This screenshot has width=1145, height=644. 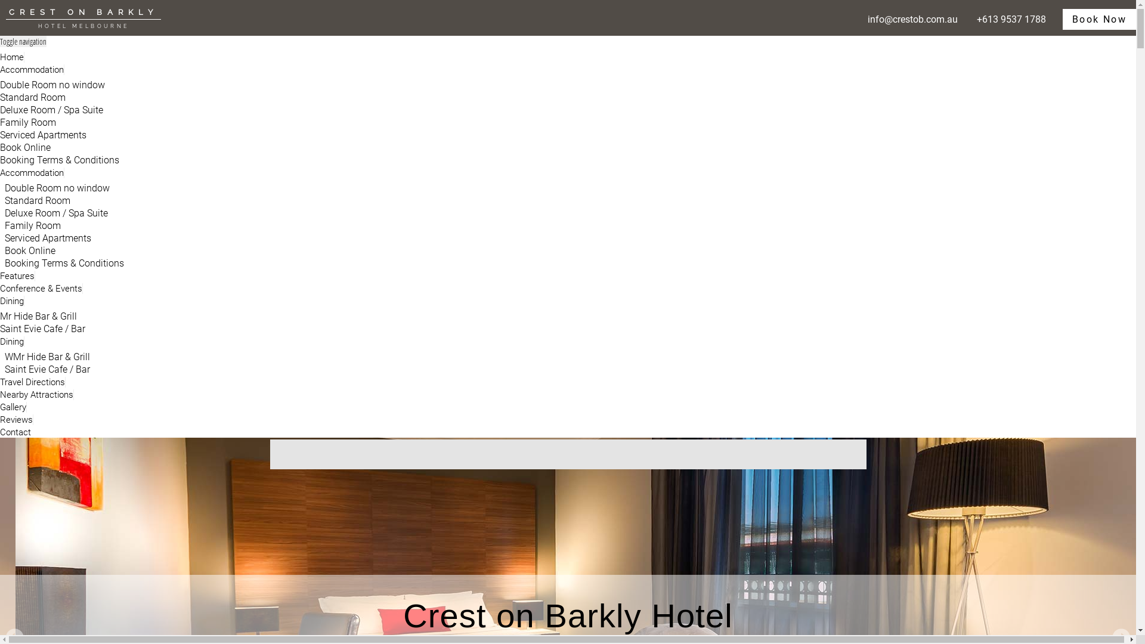 I want to click on Deluxe Room / Spa Suite, so click(x=51, y=110).